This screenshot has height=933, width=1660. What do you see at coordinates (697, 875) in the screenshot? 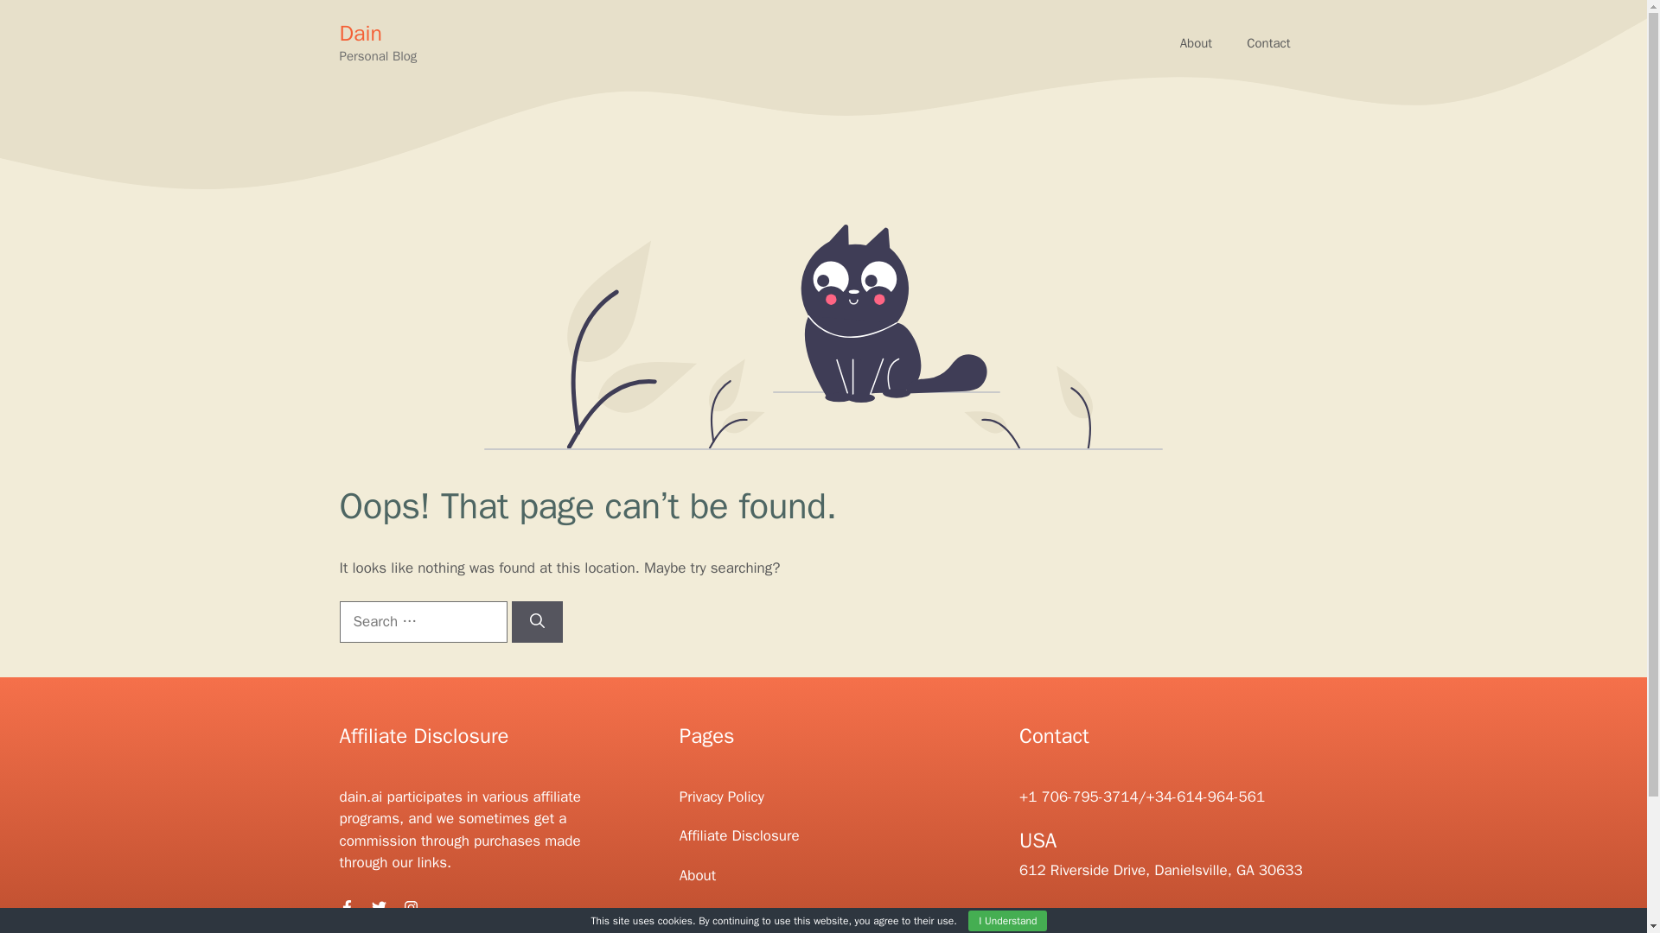
I see `About` at bounding box center [697, 875].